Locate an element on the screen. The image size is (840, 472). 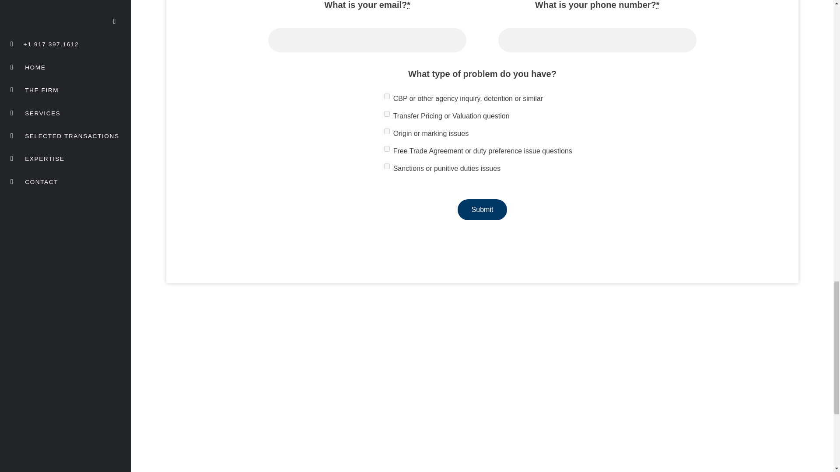
Origin or marking issues is located at coordinates (387, 131).